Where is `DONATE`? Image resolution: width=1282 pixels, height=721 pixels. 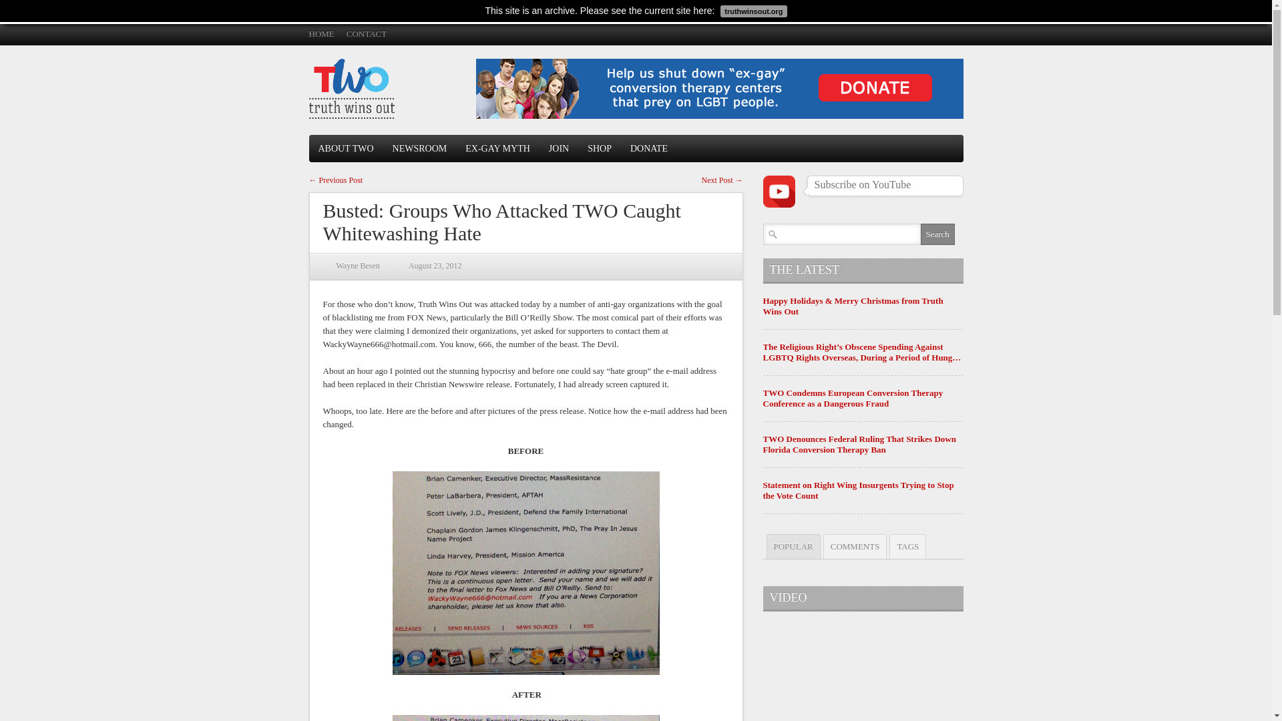
DONATE is located at coordinates (648, 148).